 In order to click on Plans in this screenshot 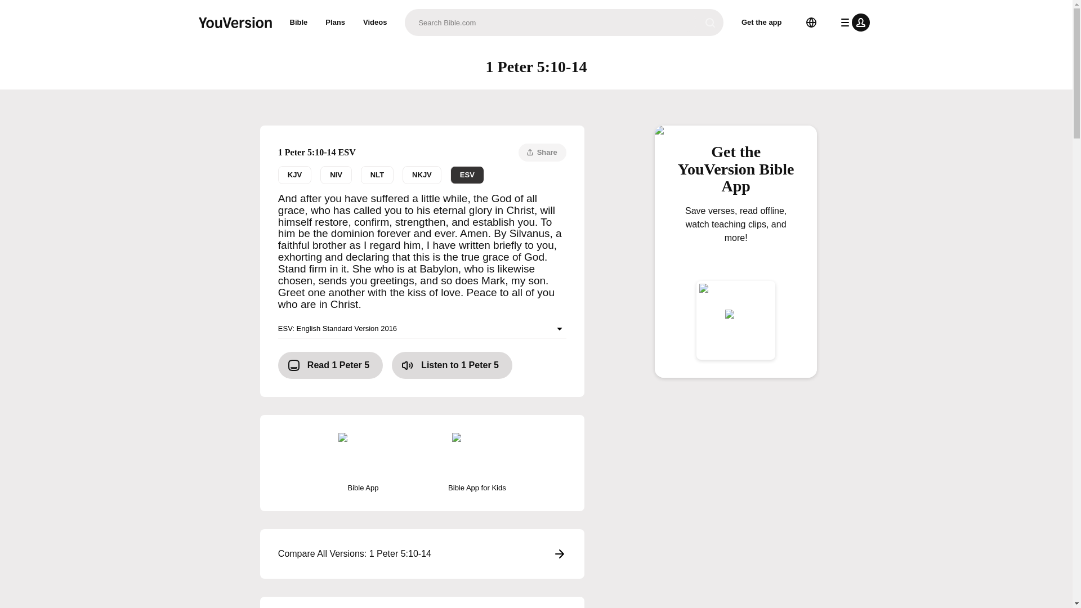, I will do `click(336, 23)`.